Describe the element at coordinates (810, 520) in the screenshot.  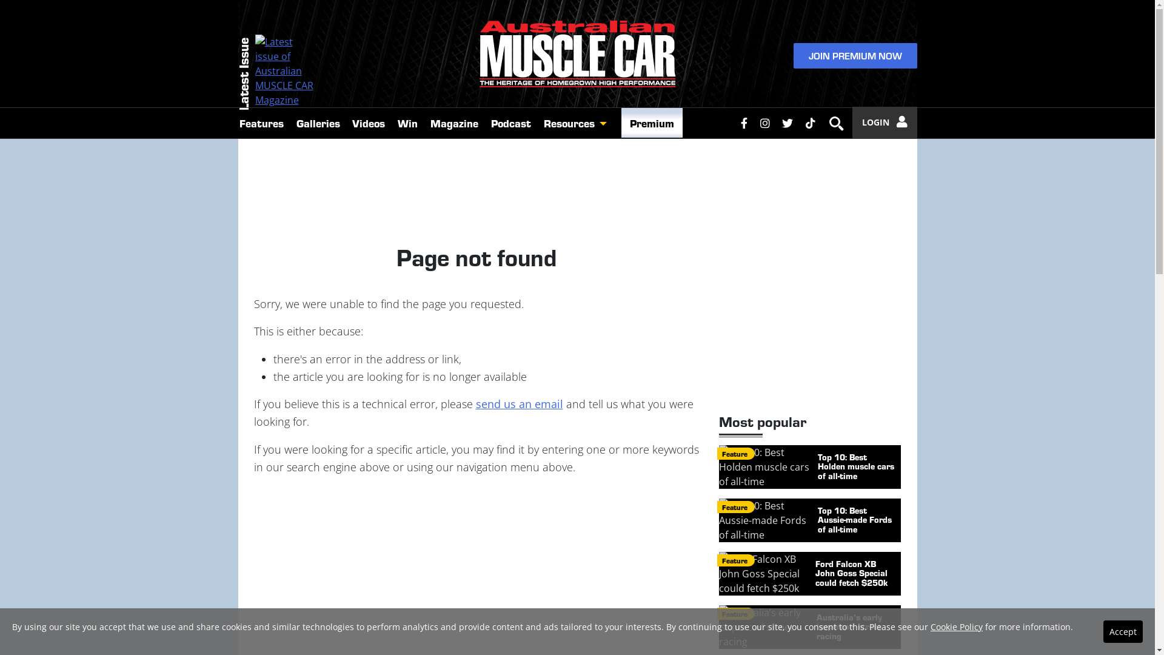
I see `Top 10: Best Aussie-made Fords of all-time` at that location.